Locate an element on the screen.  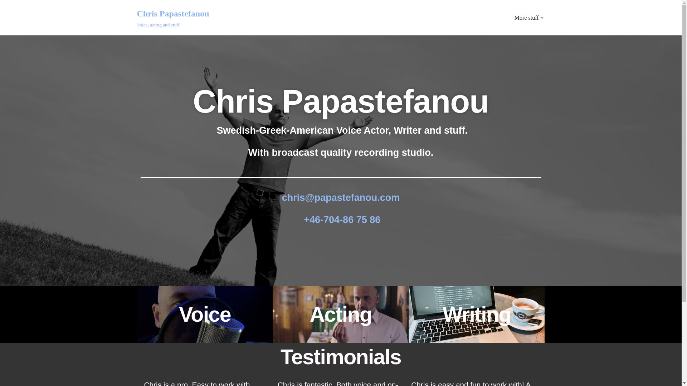
More stuff is located at coordinates (5, 15).